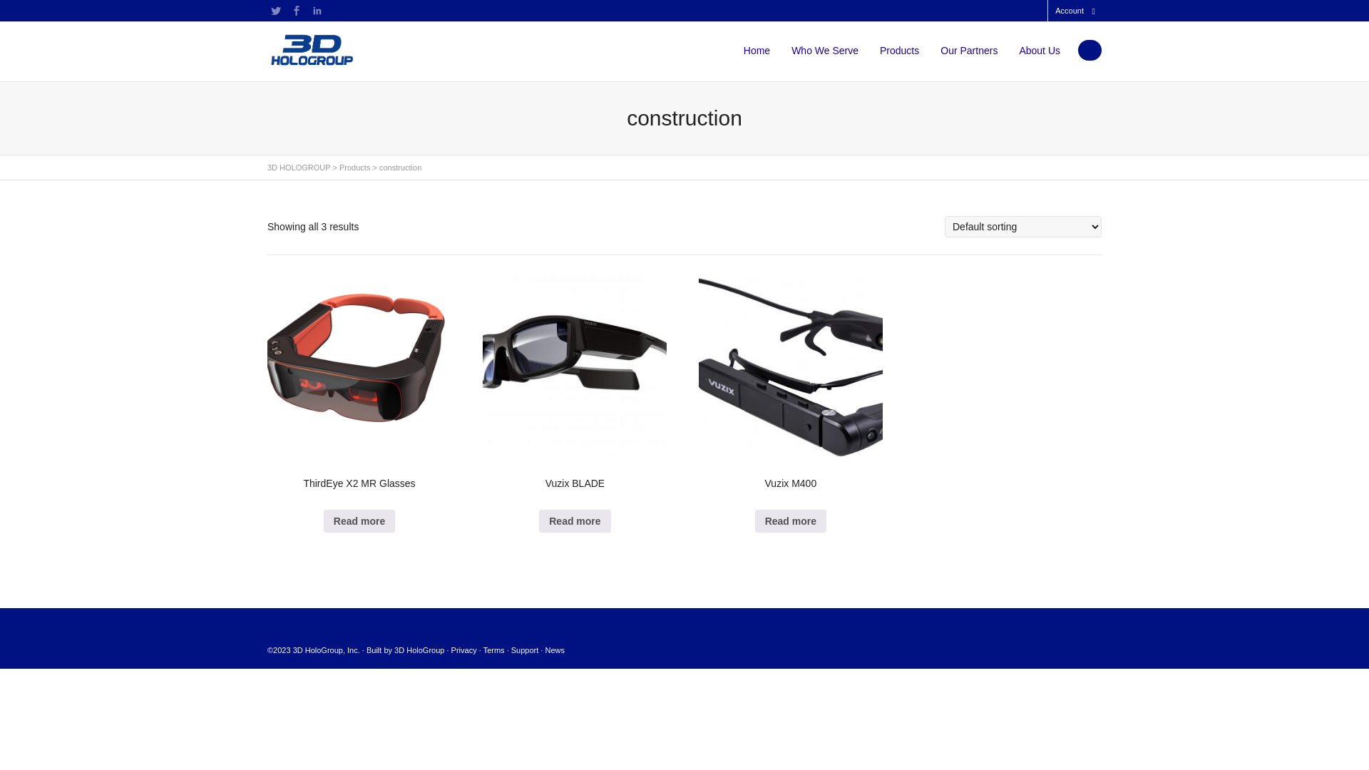 The image size is (1369, 770). Describe the element at coordinates (419, 650) in the screenshot. I see `3D HoloGroup` at that location.